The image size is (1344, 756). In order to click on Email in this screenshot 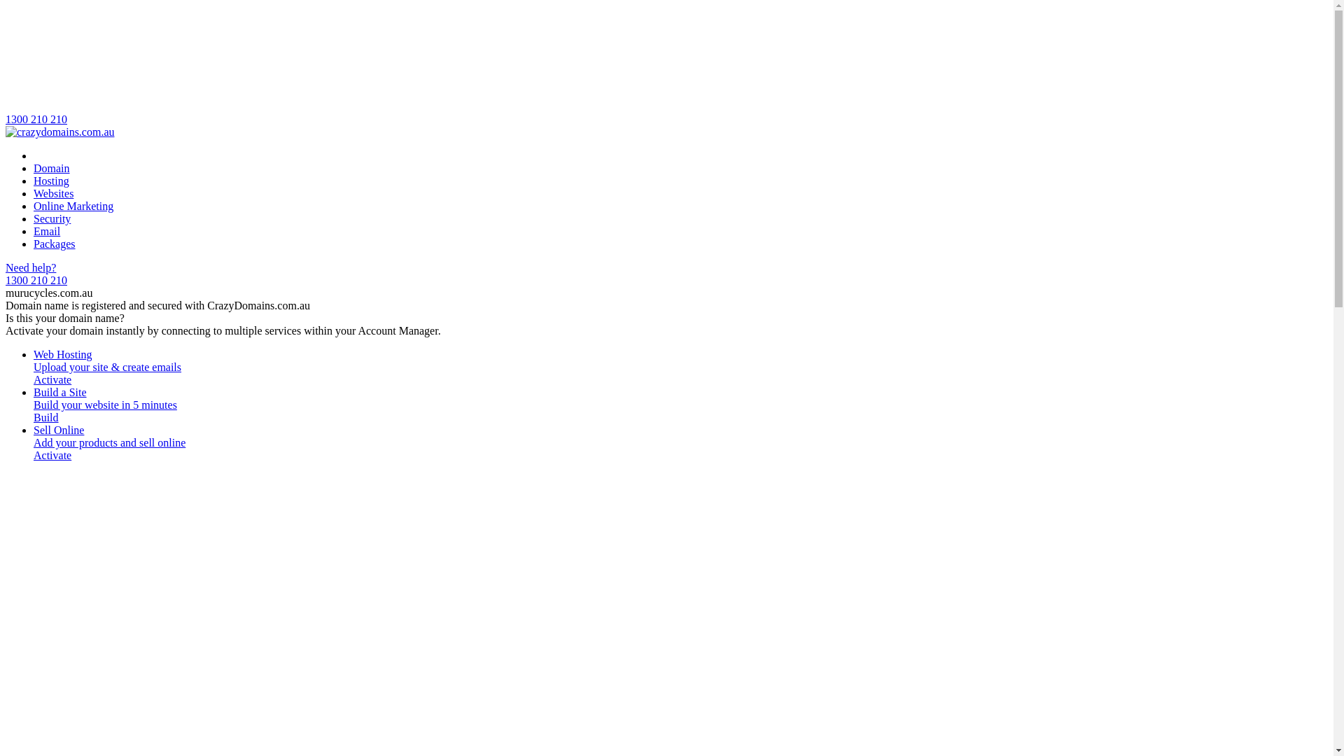, I will do `click(47, 231)`.